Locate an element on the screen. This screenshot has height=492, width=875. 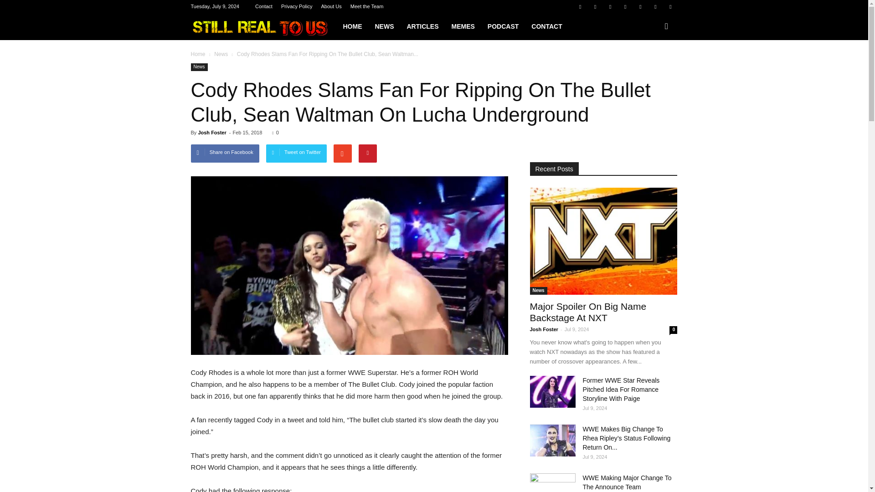
View all posts in News is located at coordinates (221, 54).